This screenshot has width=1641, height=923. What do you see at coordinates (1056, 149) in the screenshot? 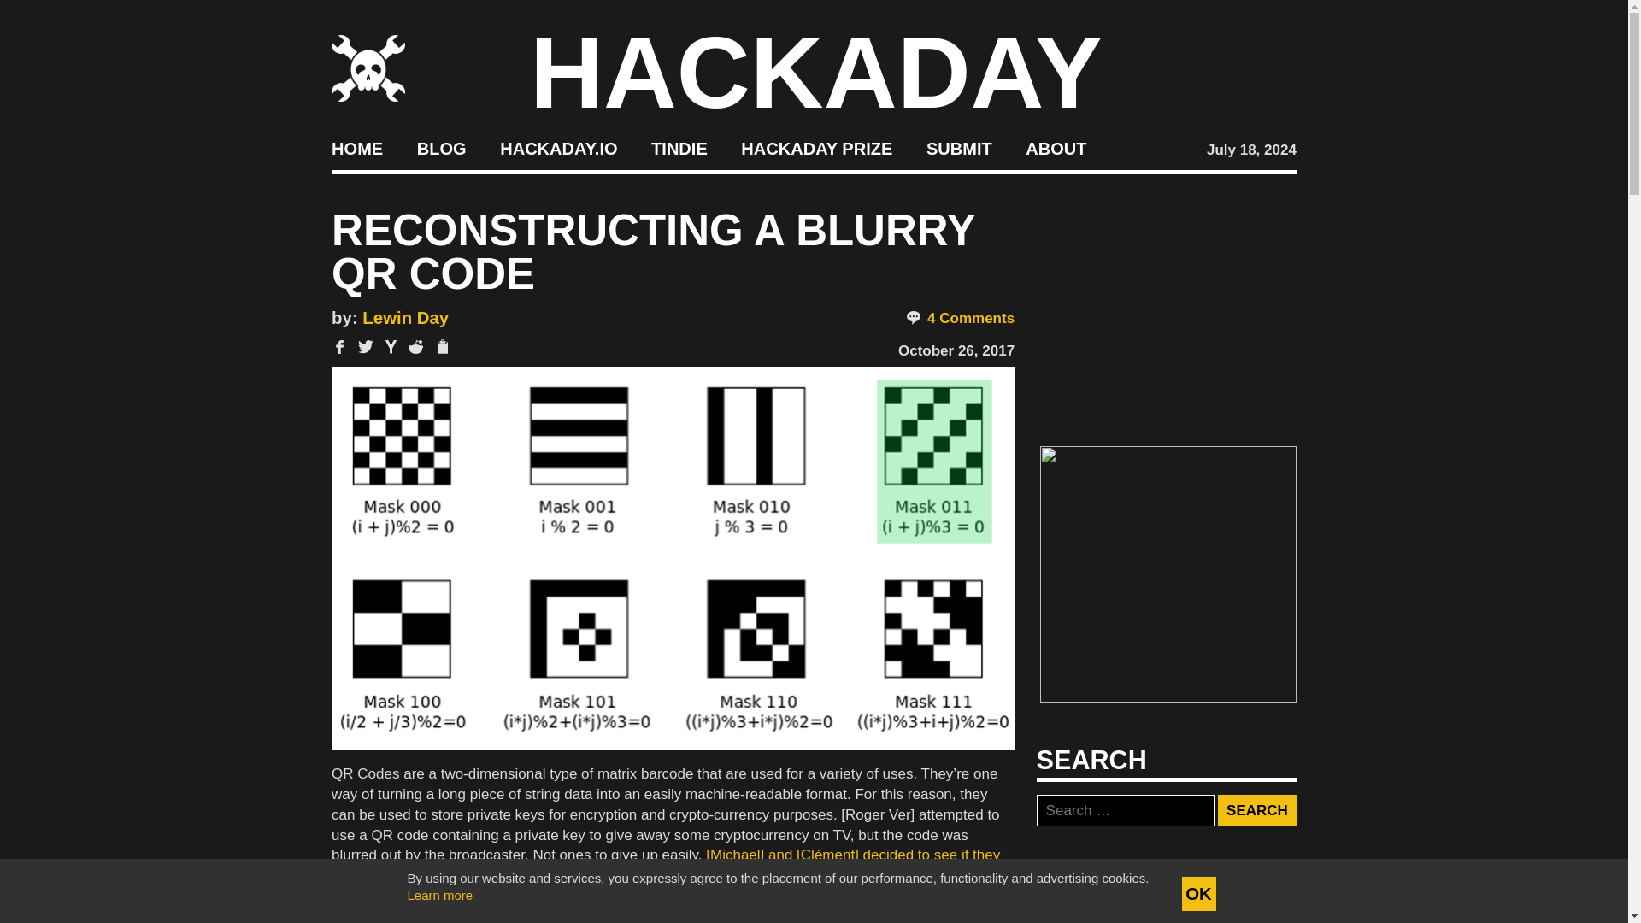
I see `ABOUT` at bounding box center [1056, 149].